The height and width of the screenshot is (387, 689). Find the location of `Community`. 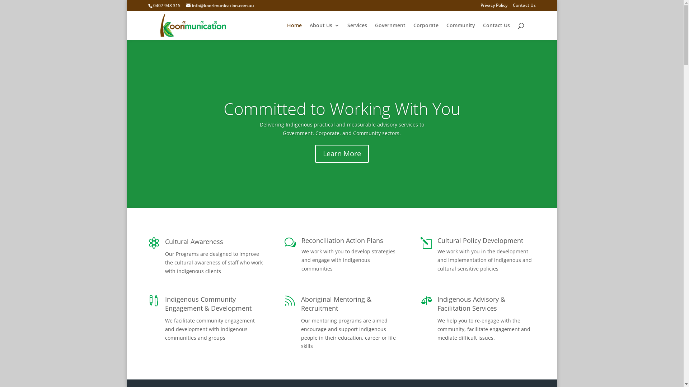

Community is located at coordinates (461, 32).